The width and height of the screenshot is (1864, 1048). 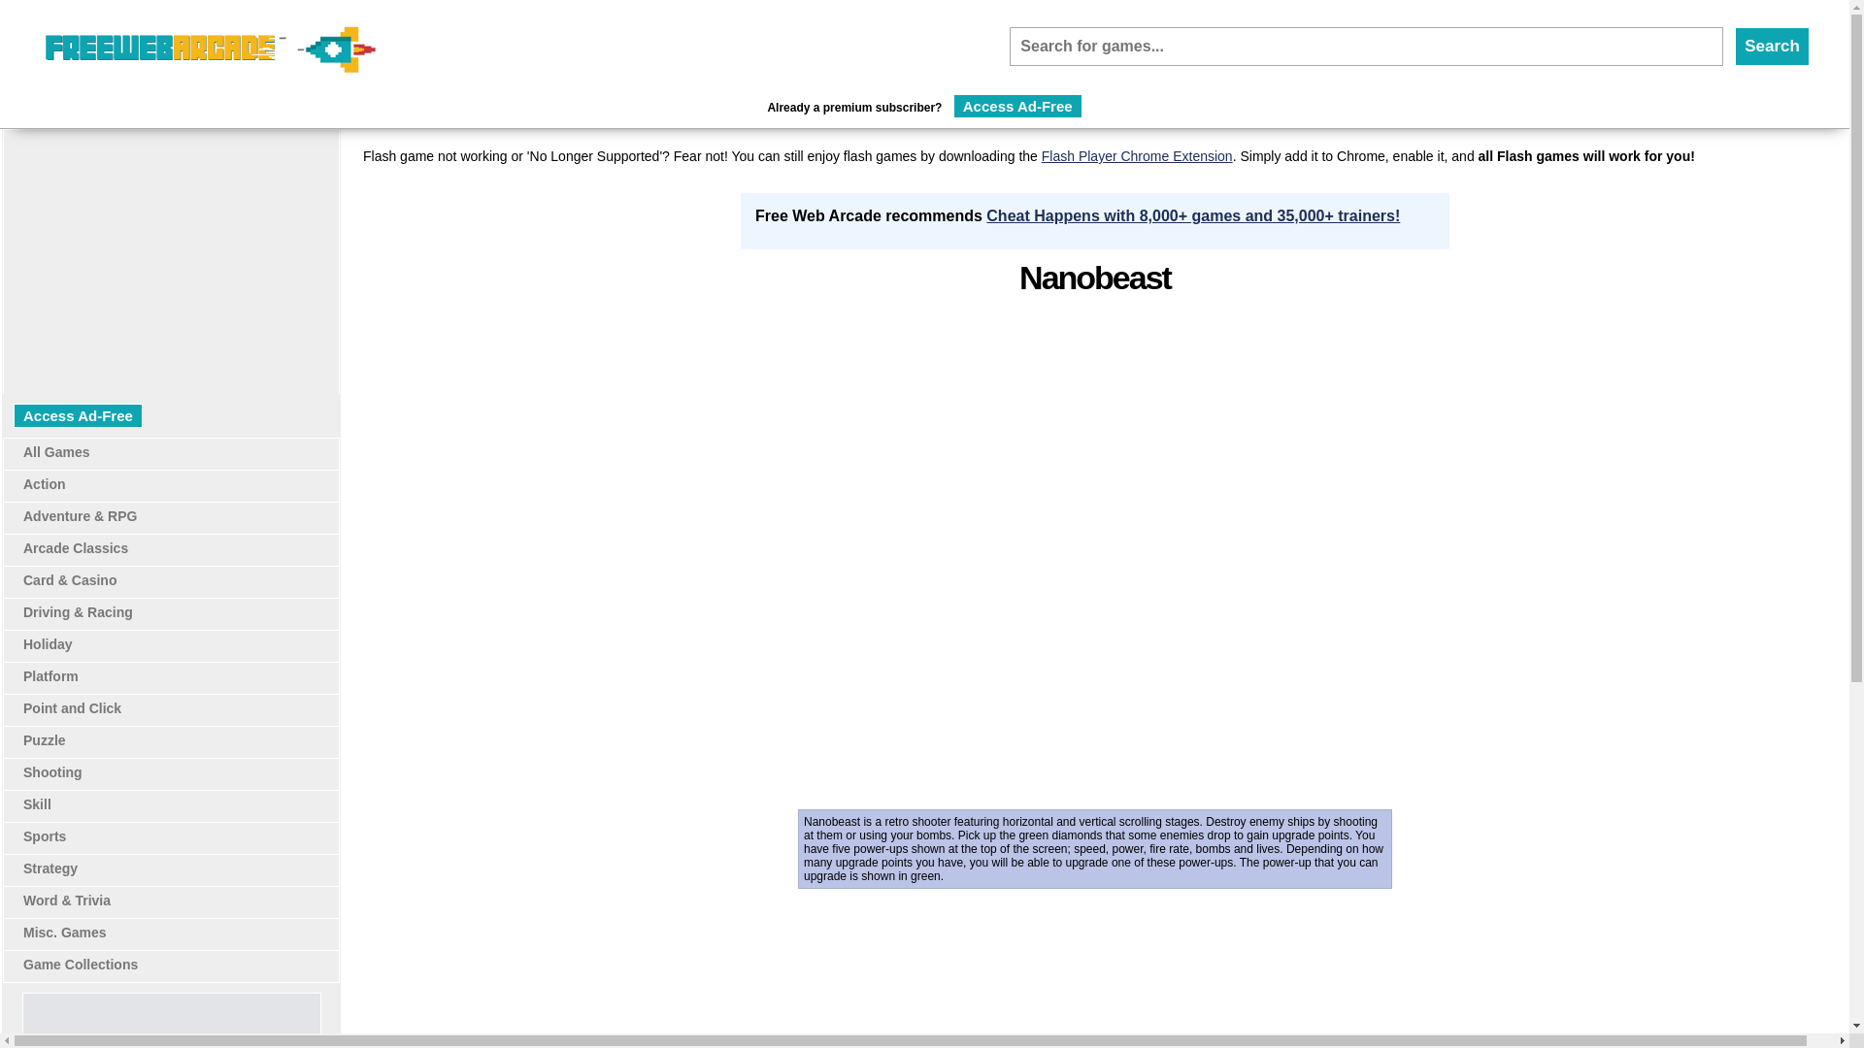 I want to click on Search, so click(x=1773, y=47).